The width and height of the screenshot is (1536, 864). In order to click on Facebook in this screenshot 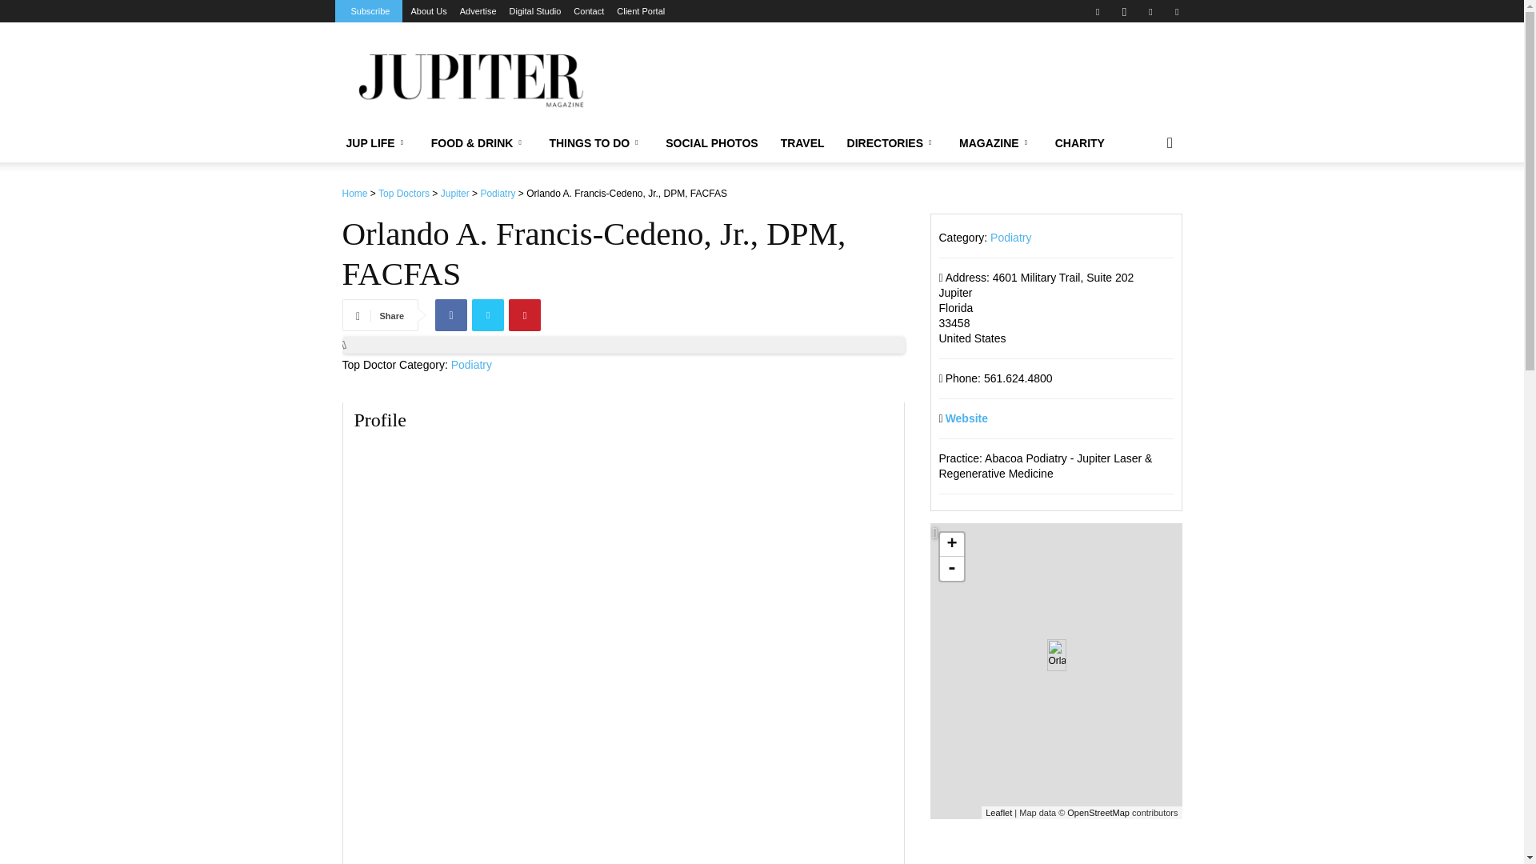, I will do `click(1098, 11)`.